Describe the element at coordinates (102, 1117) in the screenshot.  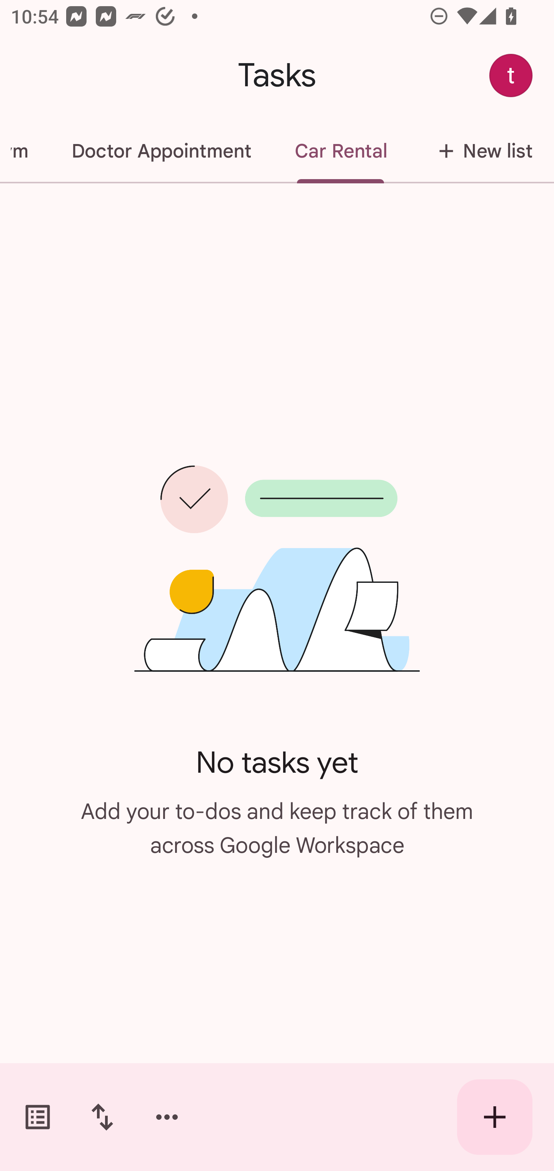
I see `Change sort order` at that location.